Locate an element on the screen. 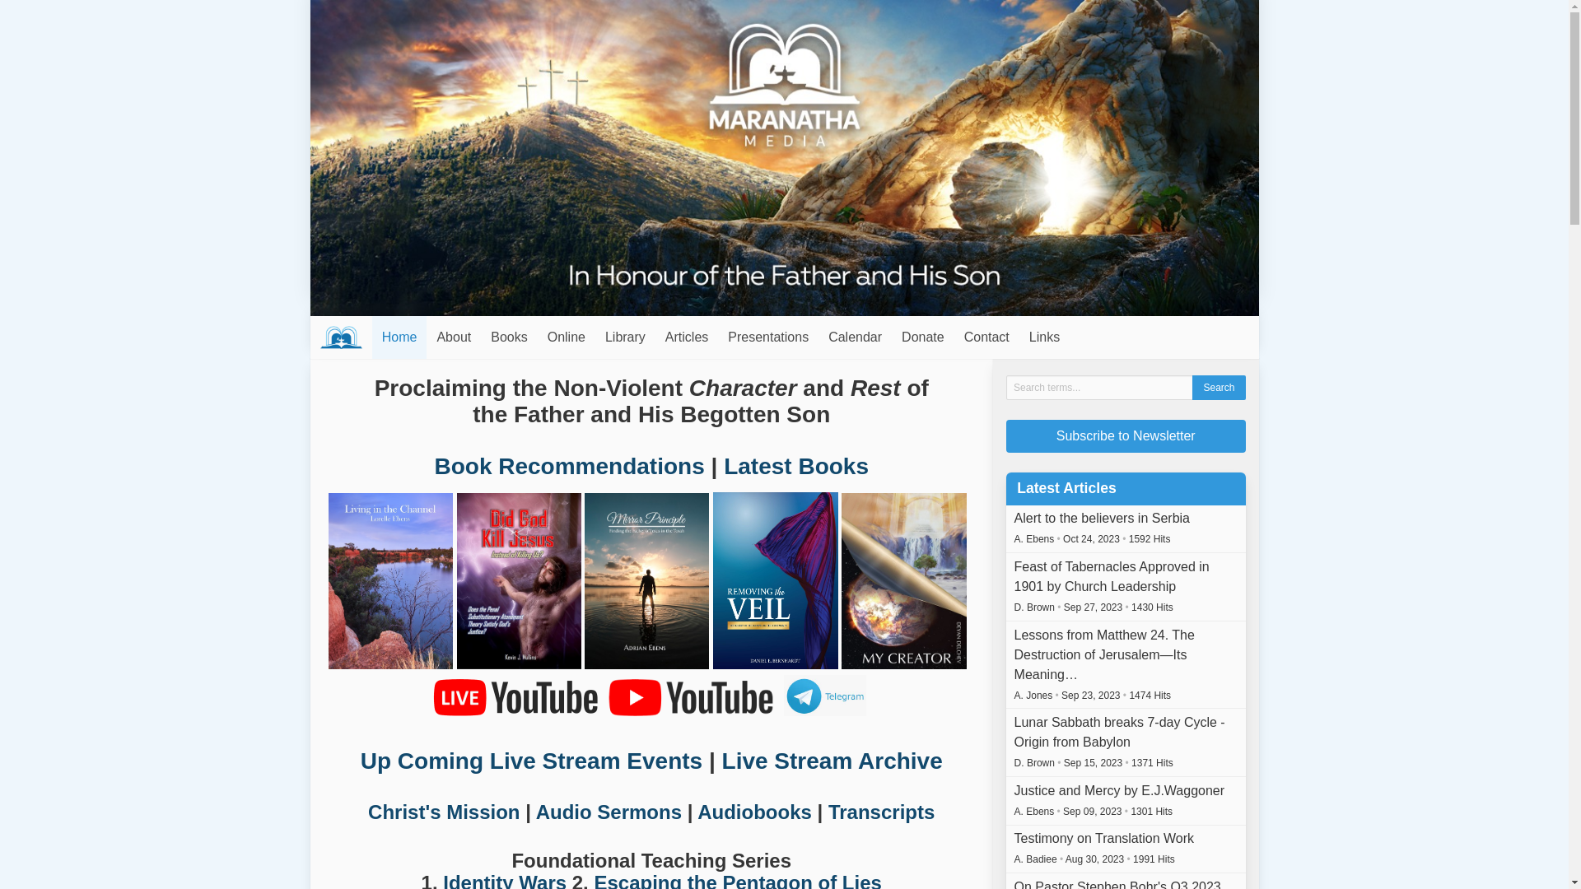  Latest Books is located at coordinates (796, 466).